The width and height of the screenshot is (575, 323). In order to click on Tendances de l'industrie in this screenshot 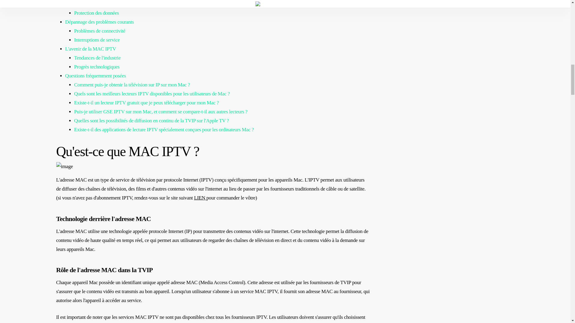, I will do `click(97, 58)`.